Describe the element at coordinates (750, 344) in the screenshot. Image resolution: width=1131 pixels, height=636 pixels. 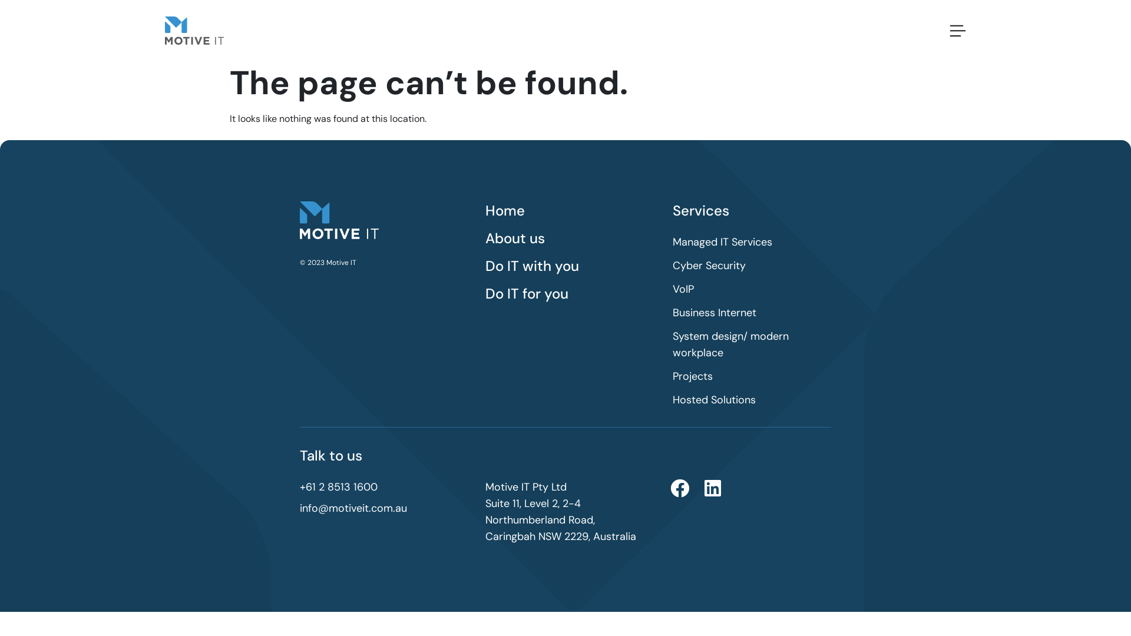
I see `System design/ modern workplace` at that location.